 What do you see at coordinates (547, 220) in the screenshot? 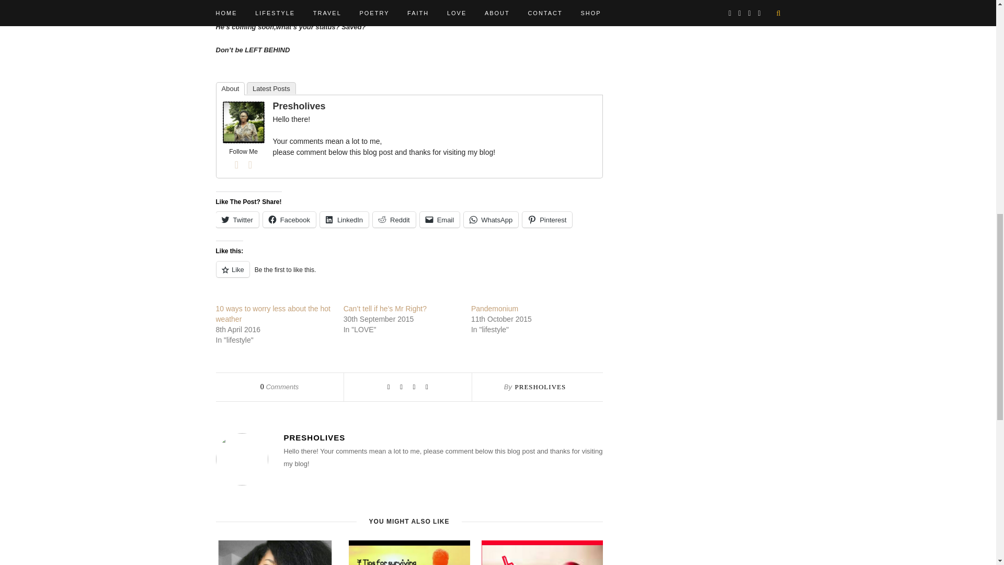
I see `Click to share on Pinterest` at bounding box center [547, 220].